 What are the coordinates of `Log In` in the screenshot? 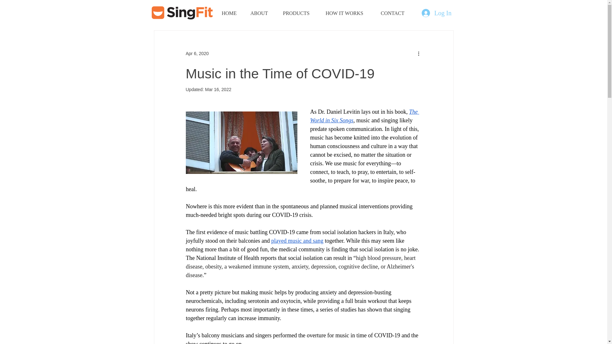 It's located at (435, 13).